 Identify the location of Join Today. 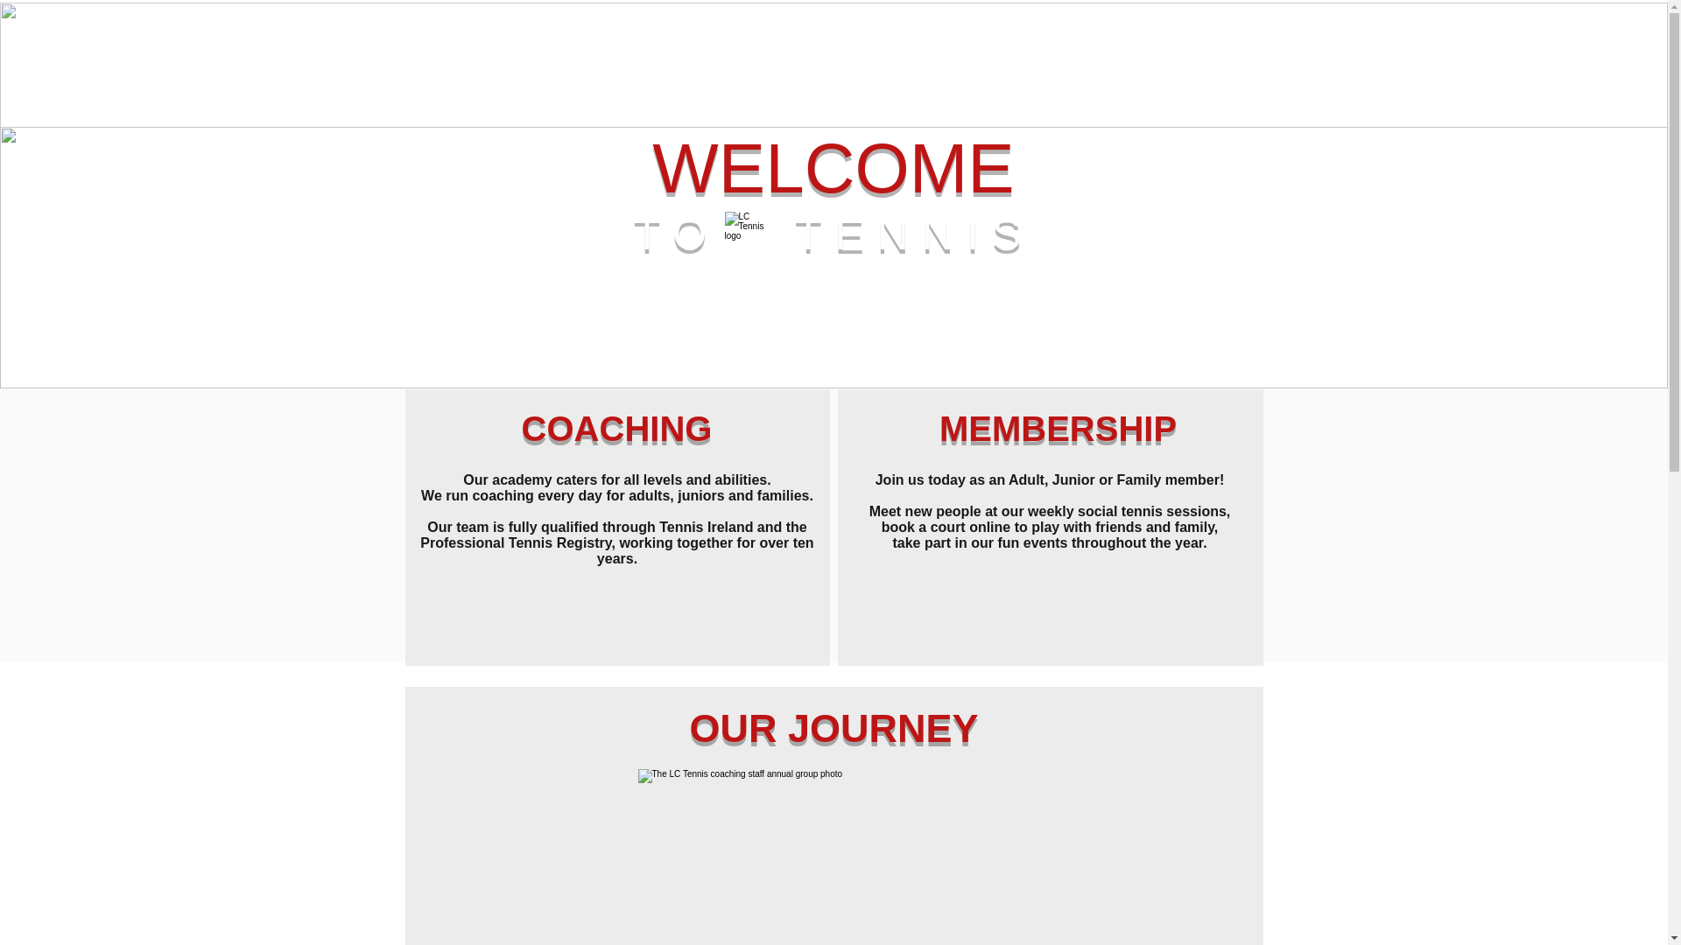
(674, 77).